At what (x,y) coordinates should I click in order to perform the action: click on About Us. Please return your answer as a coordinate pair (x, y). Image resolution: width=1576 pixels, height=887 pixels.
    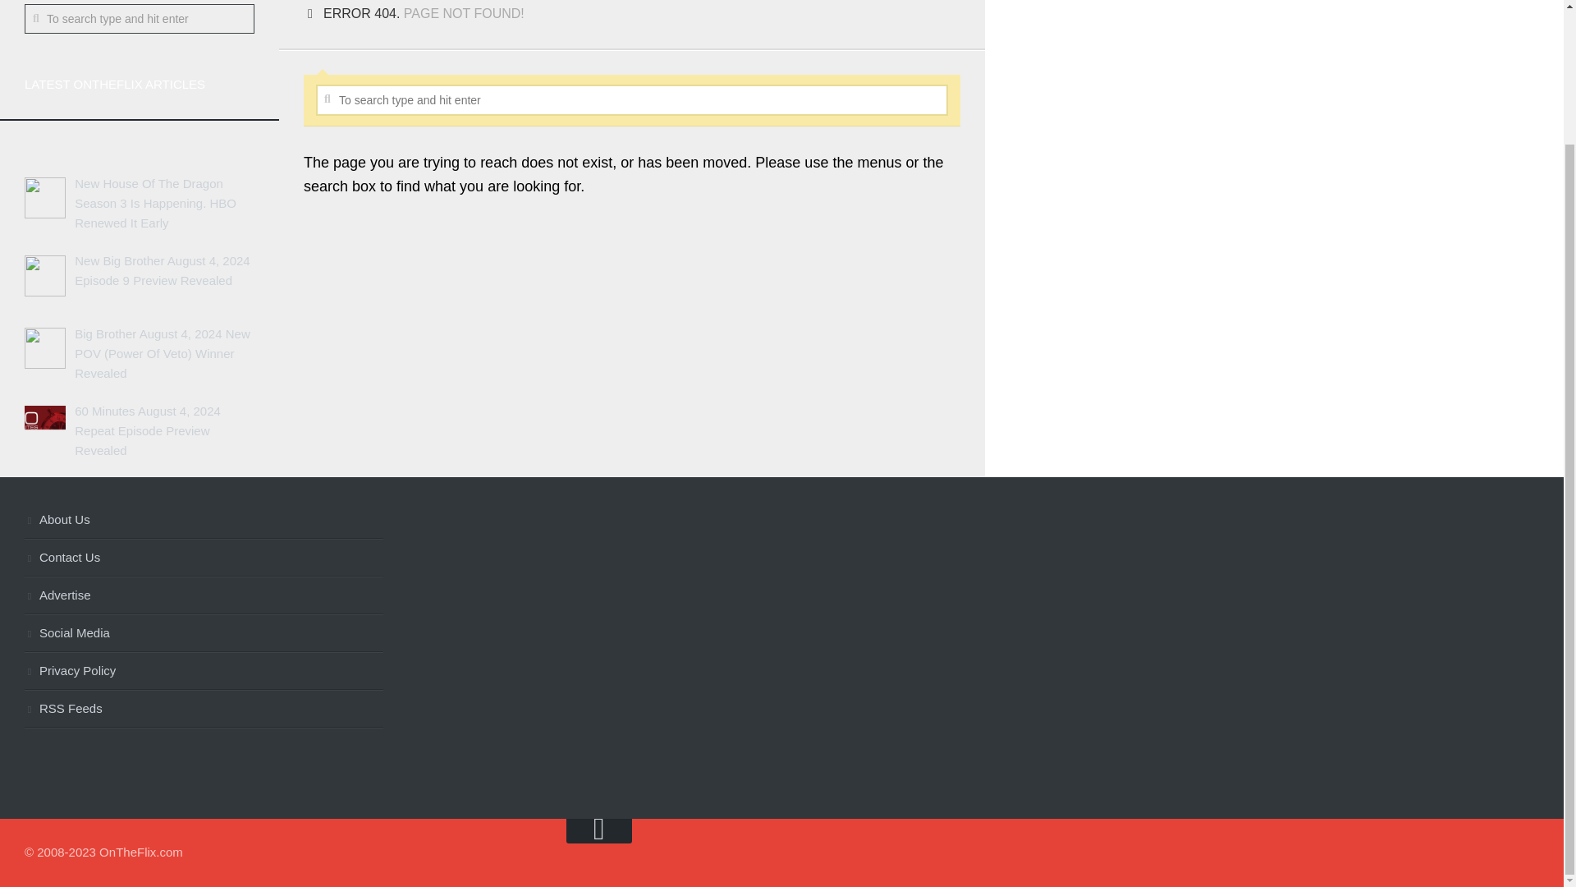
    Looking at the image, I should click on (204, 521).